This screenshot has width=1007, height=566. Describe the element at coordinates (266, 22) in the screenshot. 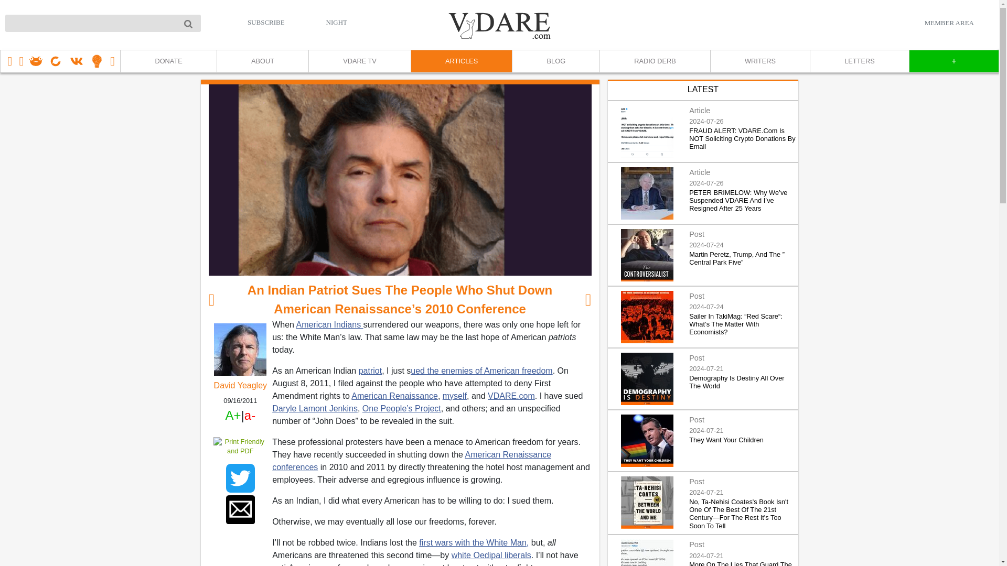

I see `SUBSCRIBE` at that location.